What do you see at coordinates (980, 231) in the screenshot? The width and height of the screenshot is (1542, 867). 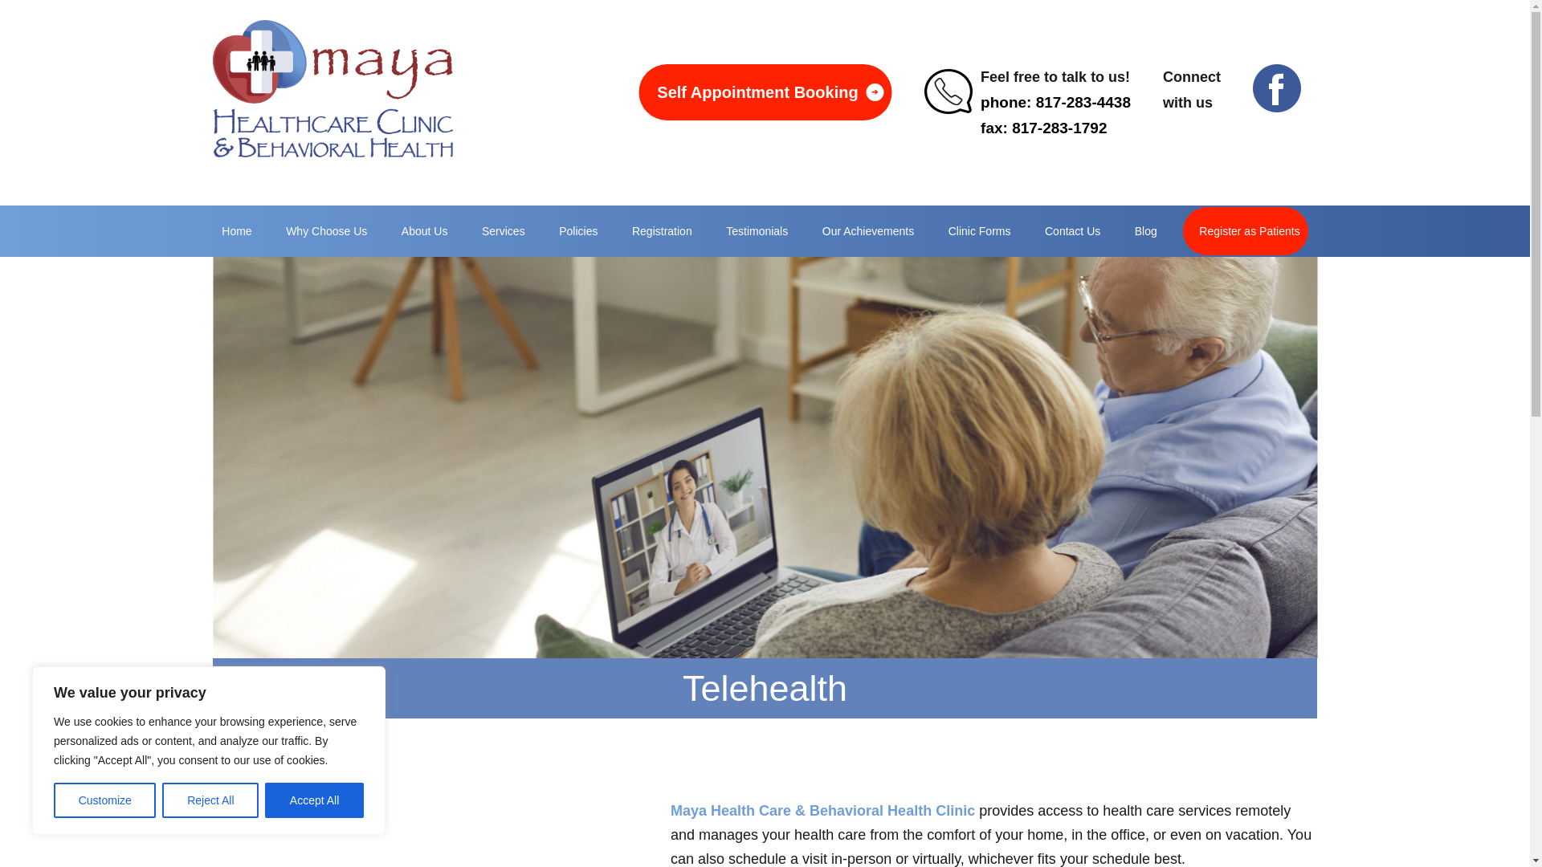 I see `Clinic Forms` at bounding box center [980, 231].